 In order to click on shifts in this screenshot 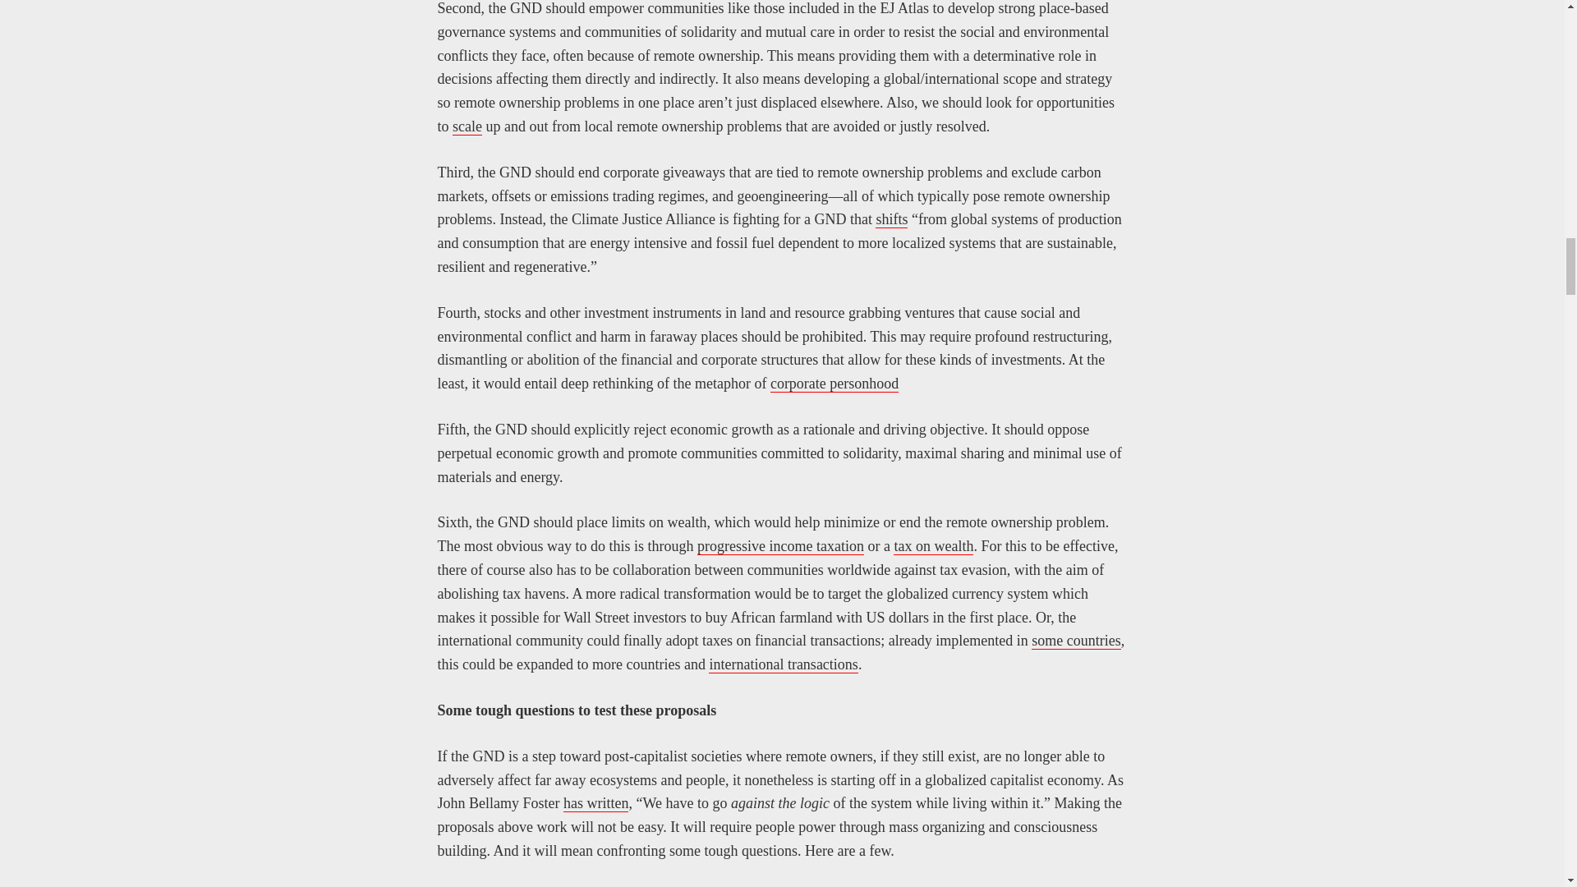, I will do `click(891, 219)`.